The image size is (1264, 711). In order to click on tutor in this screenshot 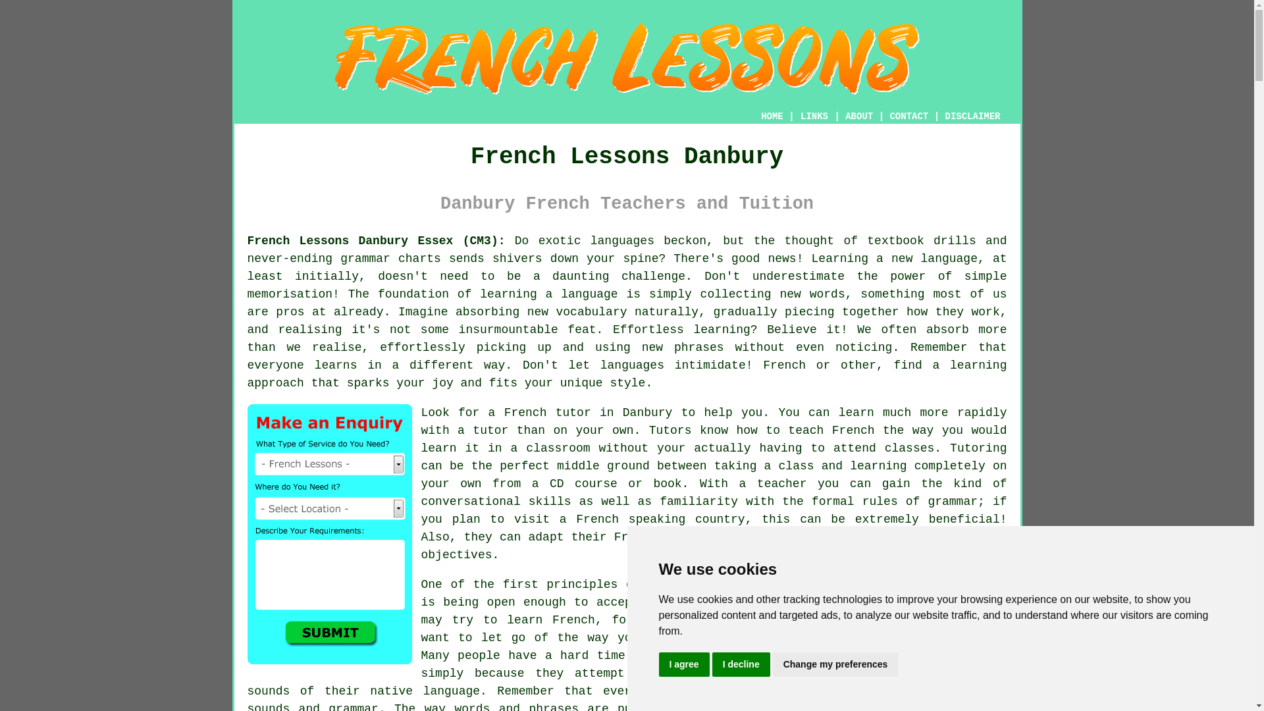, I will do `click(490, 431)`.